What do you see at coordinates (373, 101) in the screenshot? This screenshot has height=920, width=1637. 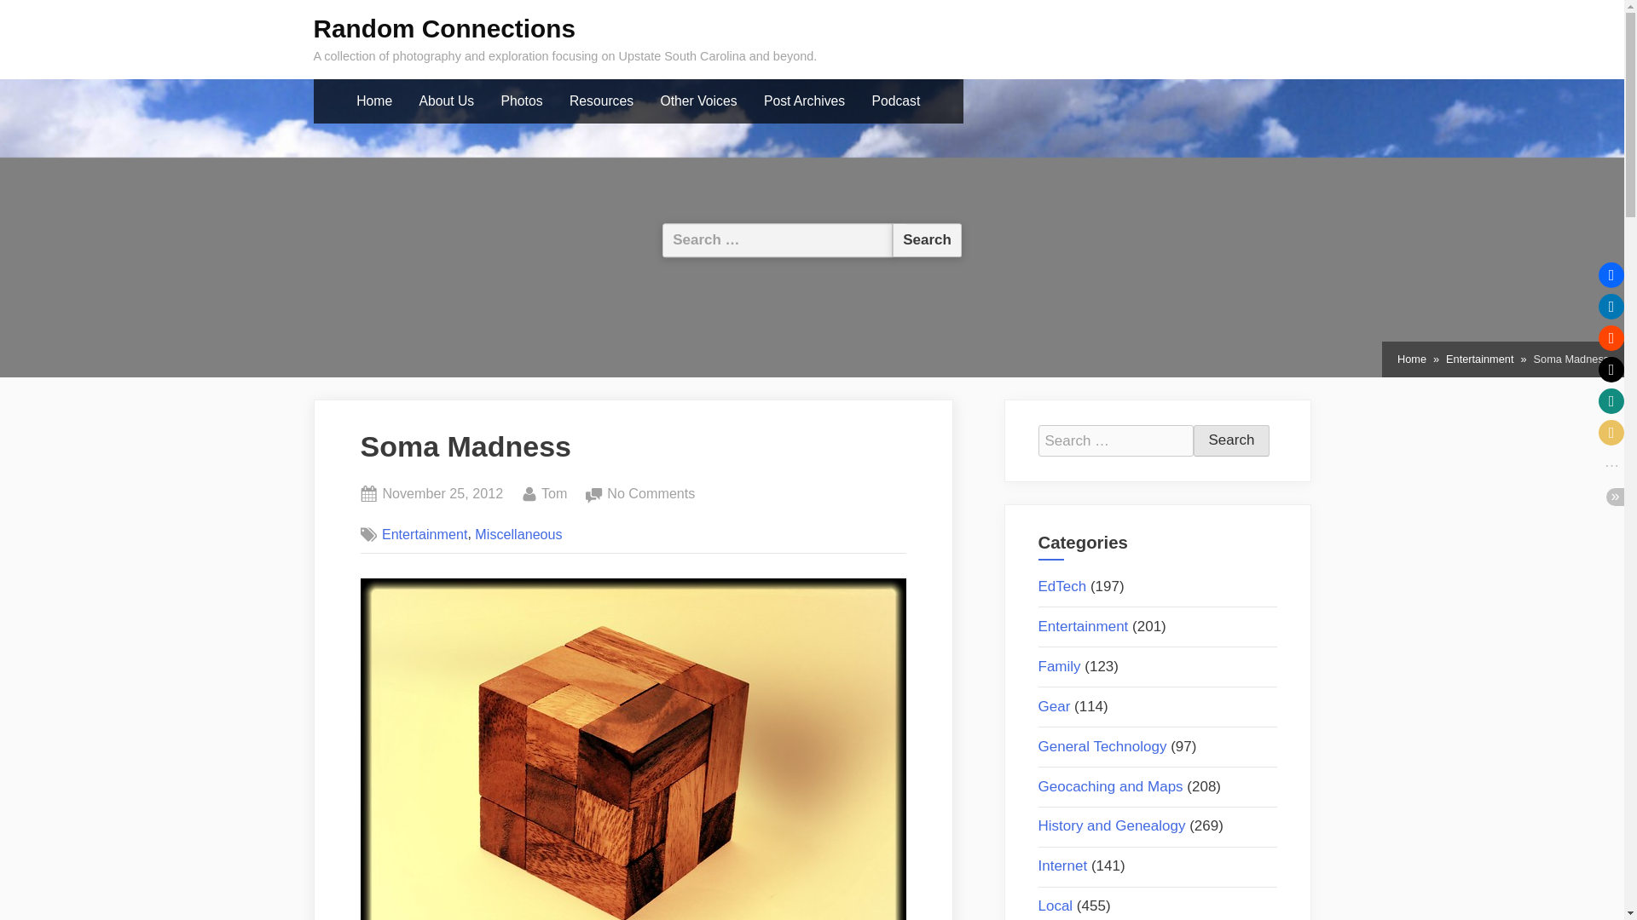 I see `Home` at bounding box center [373, 101].